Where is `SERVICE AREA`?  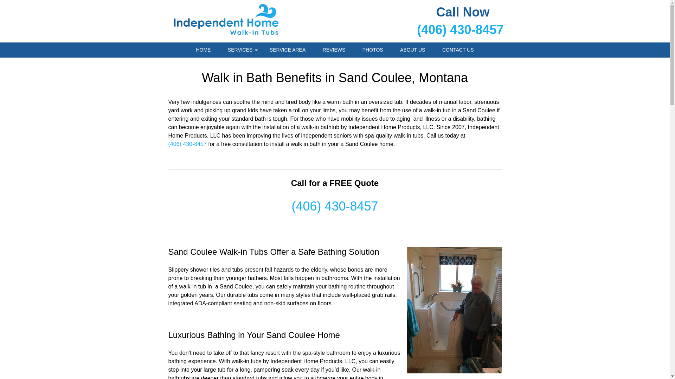
SERVICE AREA is located at coordinates (287, 50).